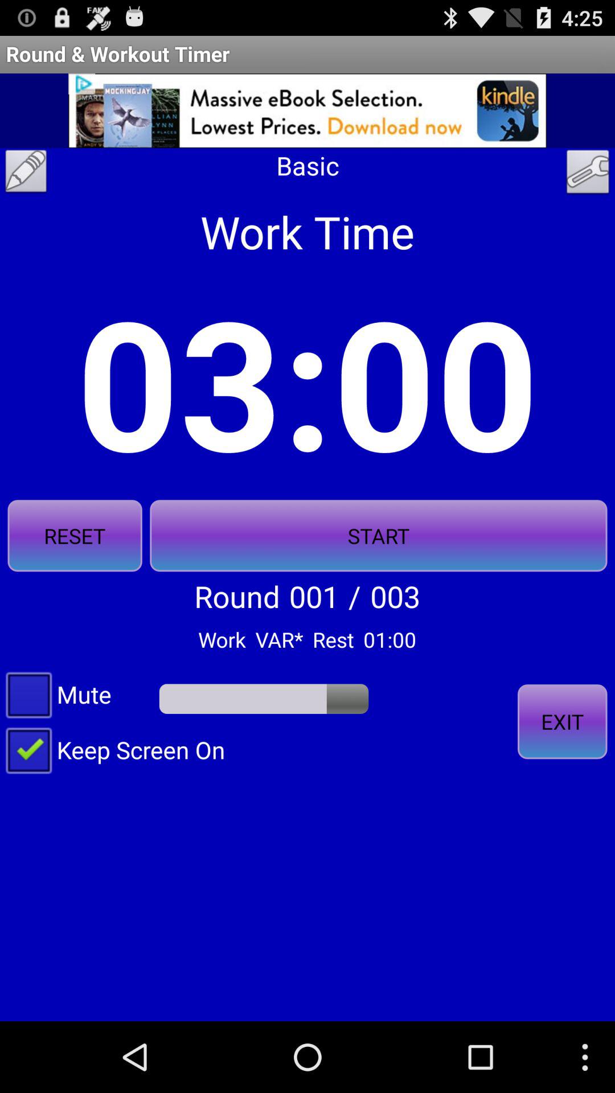 This screenshot has width=615, height=1093. What do you see at coordinates (562, 722) in the screenshot?
I see `press the exit on the right` at bounding box center [562, 722].